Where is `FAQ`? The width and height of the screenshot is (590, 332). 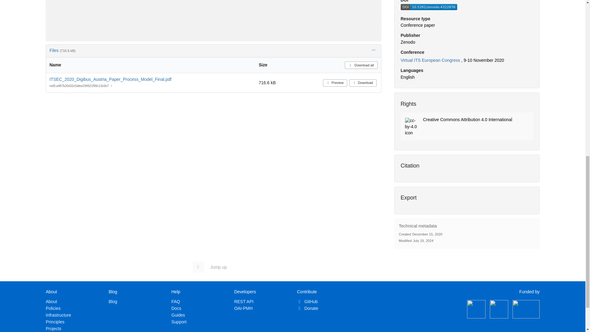 FAQ is located at coordinates (176, 302).